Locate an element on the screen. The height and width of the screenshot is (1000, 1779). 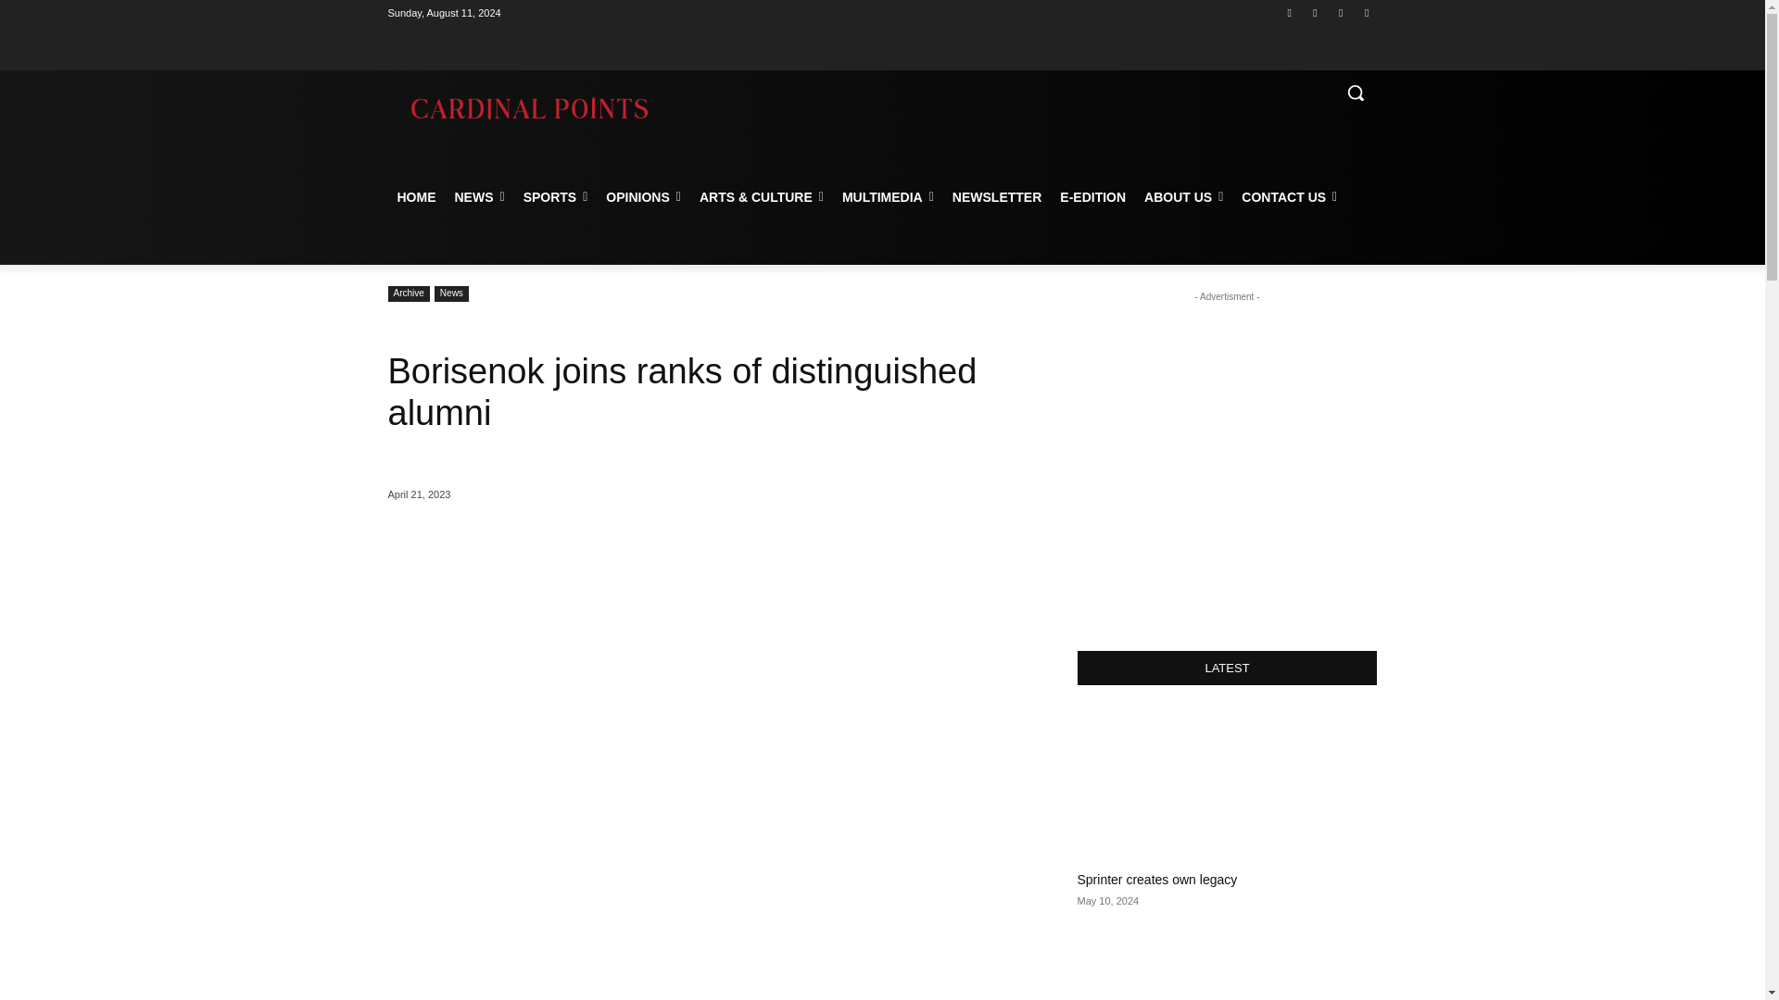
SPORTS is located at coordinates (556, 196).